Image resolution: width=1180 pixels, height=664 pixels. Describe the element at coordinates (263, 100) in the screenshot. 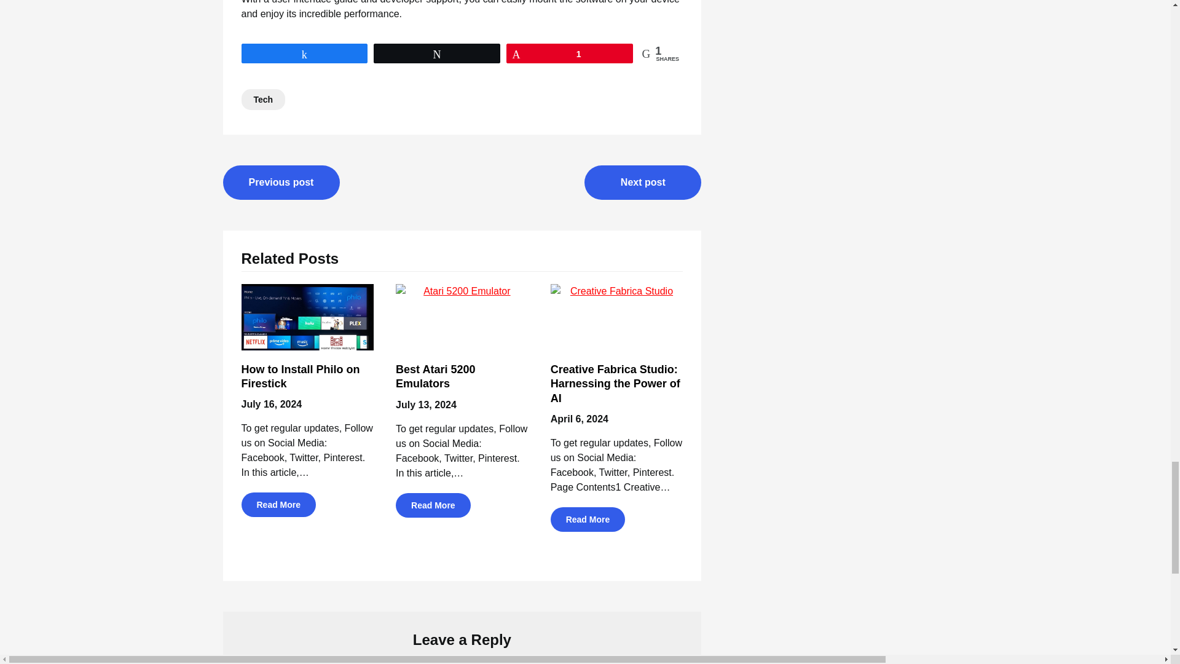

I see `Tech` at that location.